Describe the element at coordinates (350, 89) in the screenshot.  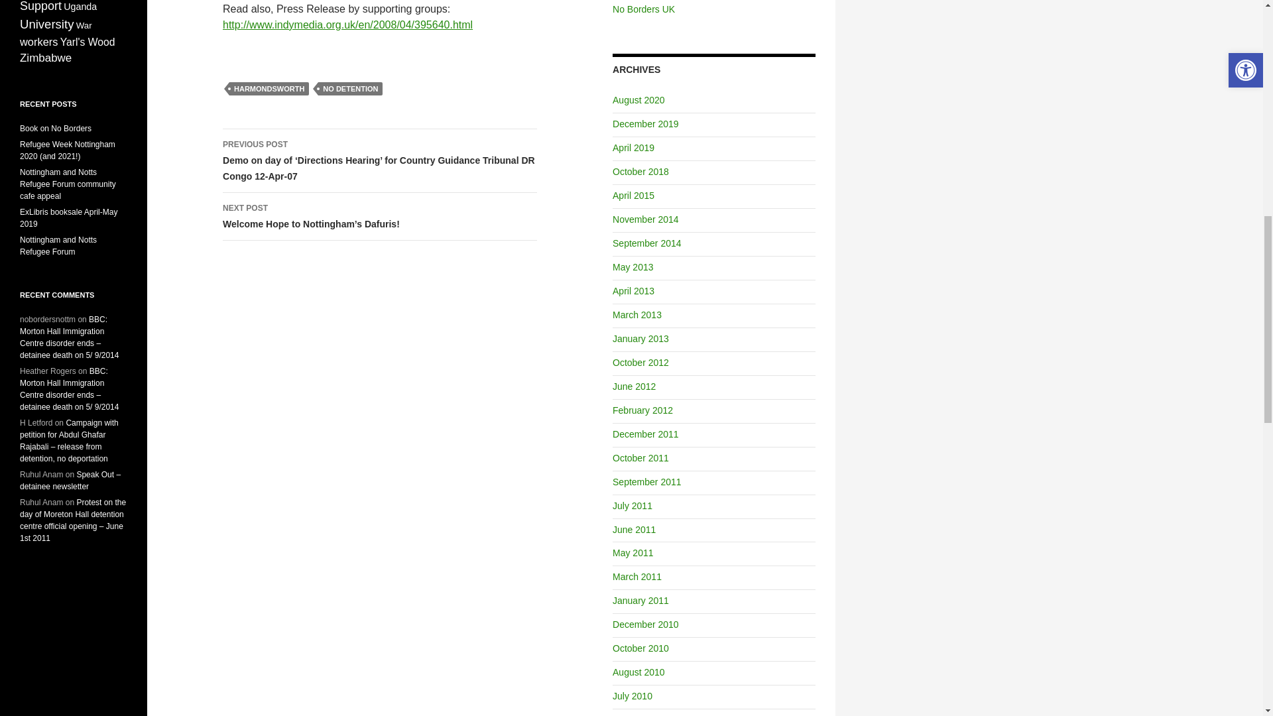
I see `NO DETENTION` at that location.